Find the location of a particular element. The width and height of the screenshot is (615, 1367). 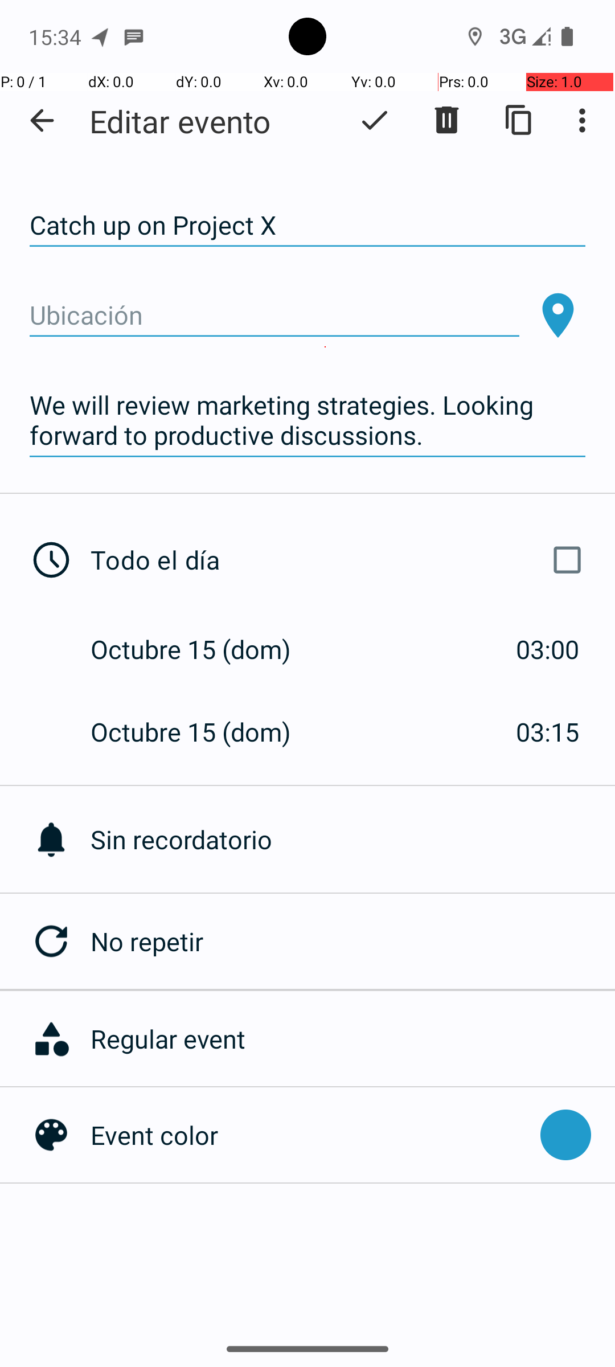

We will review marketing strategies. Looking forward to productive discussions. is located at coordinates (307, 420).